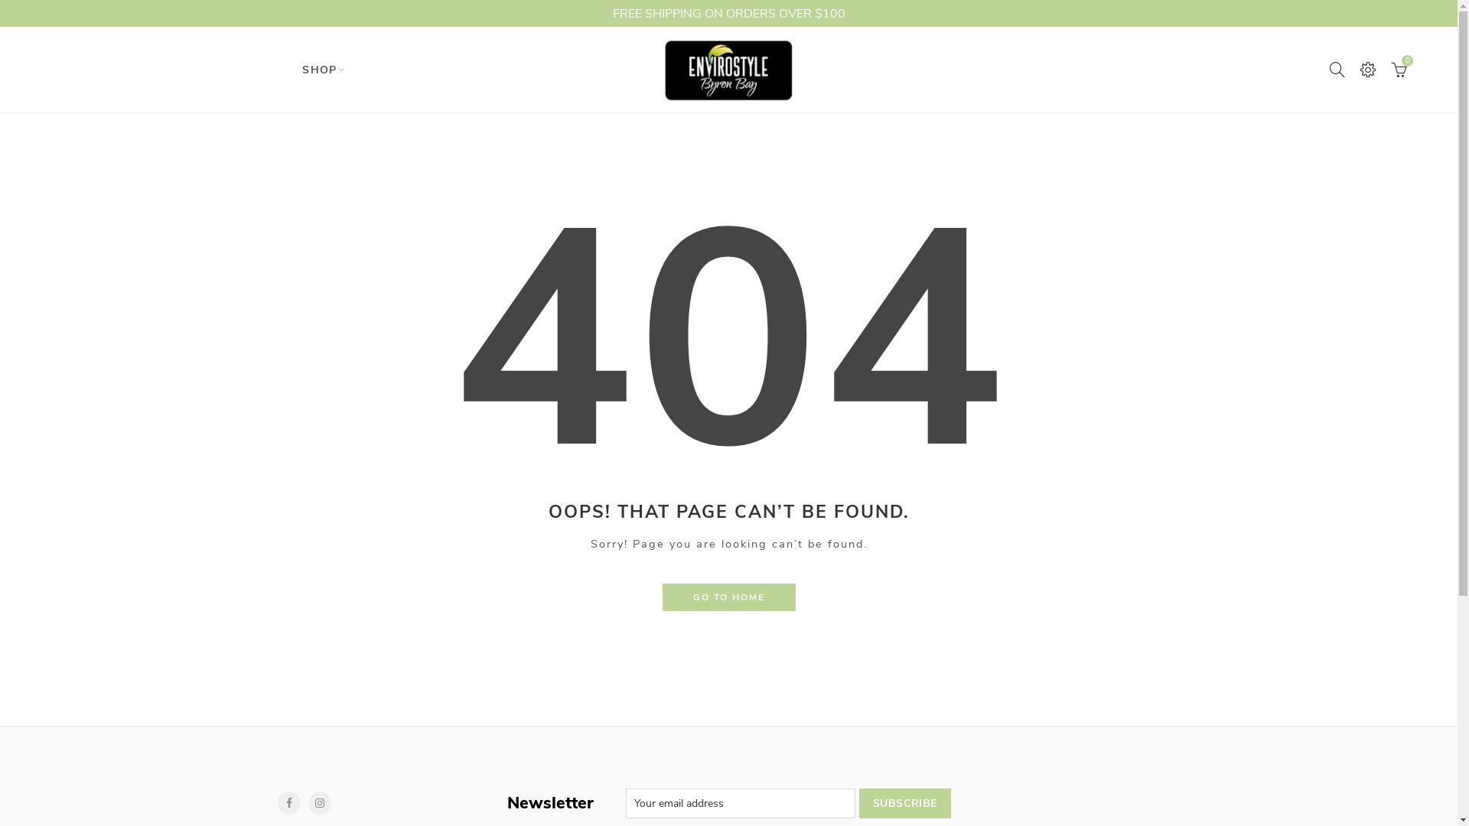  I want to click on 0, so click(1400, 70).